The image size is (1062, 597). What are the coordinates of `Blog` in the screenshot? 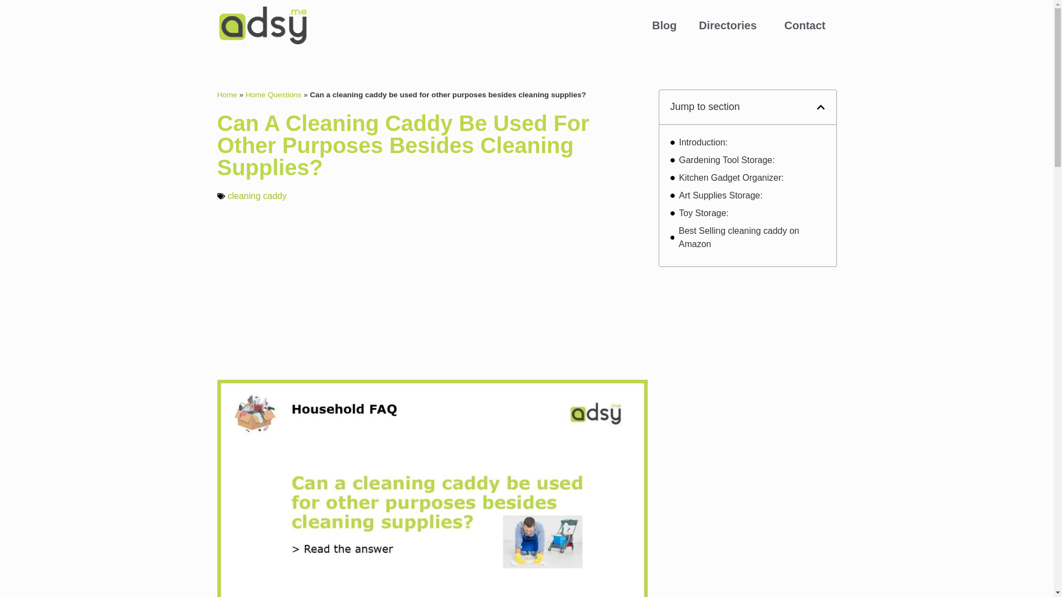 It's located at (664, 25).